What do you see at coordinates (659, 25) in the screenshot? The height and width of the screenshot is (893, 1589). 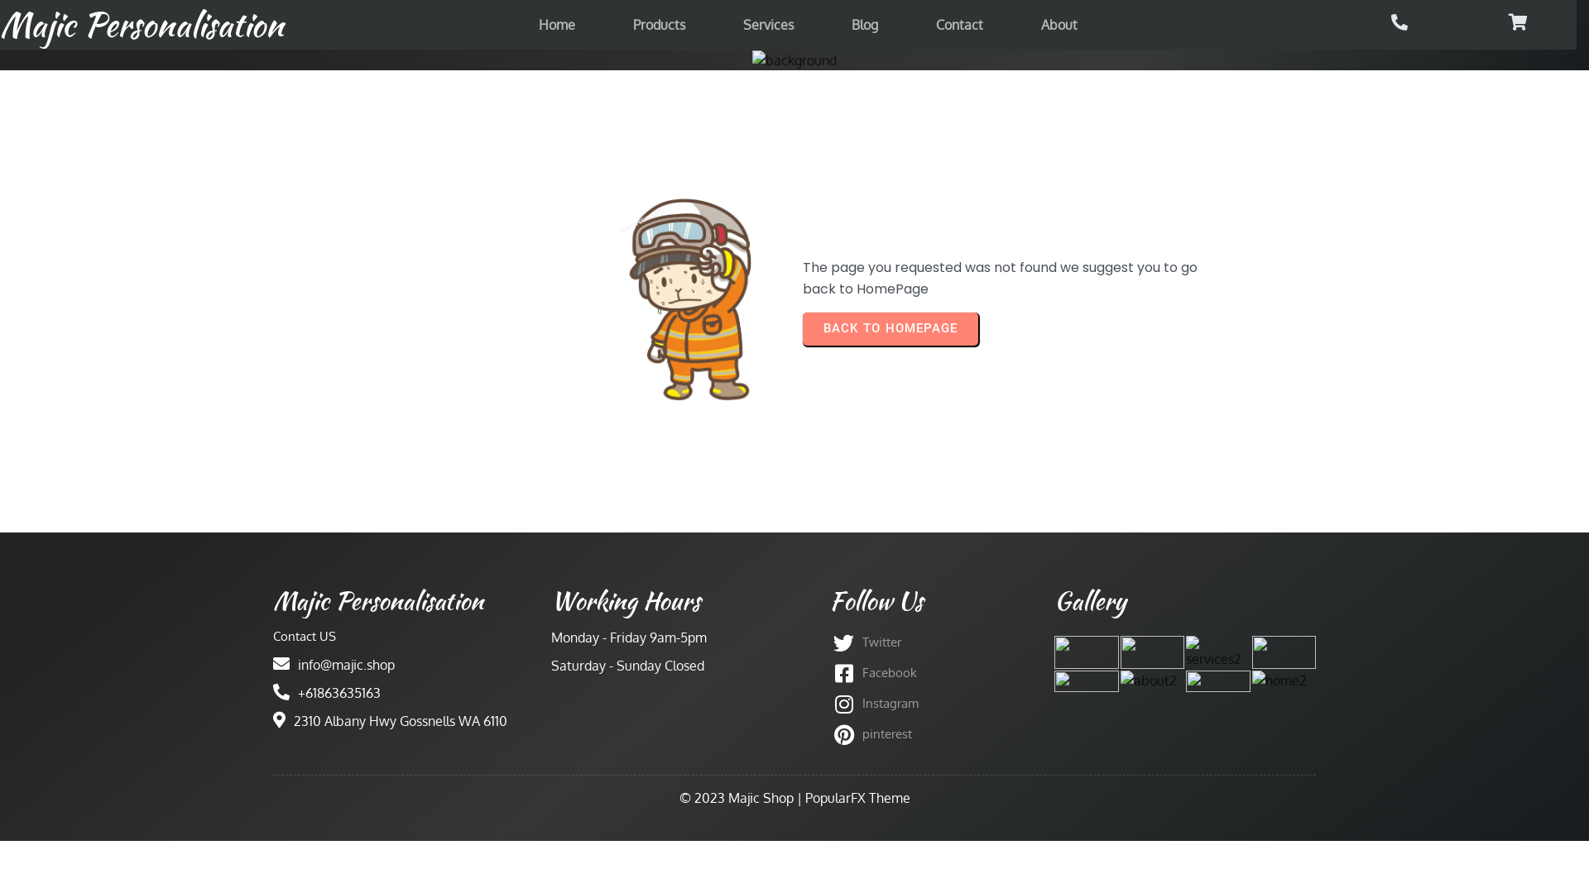 I see `Products` at bounding box center [659, 25].